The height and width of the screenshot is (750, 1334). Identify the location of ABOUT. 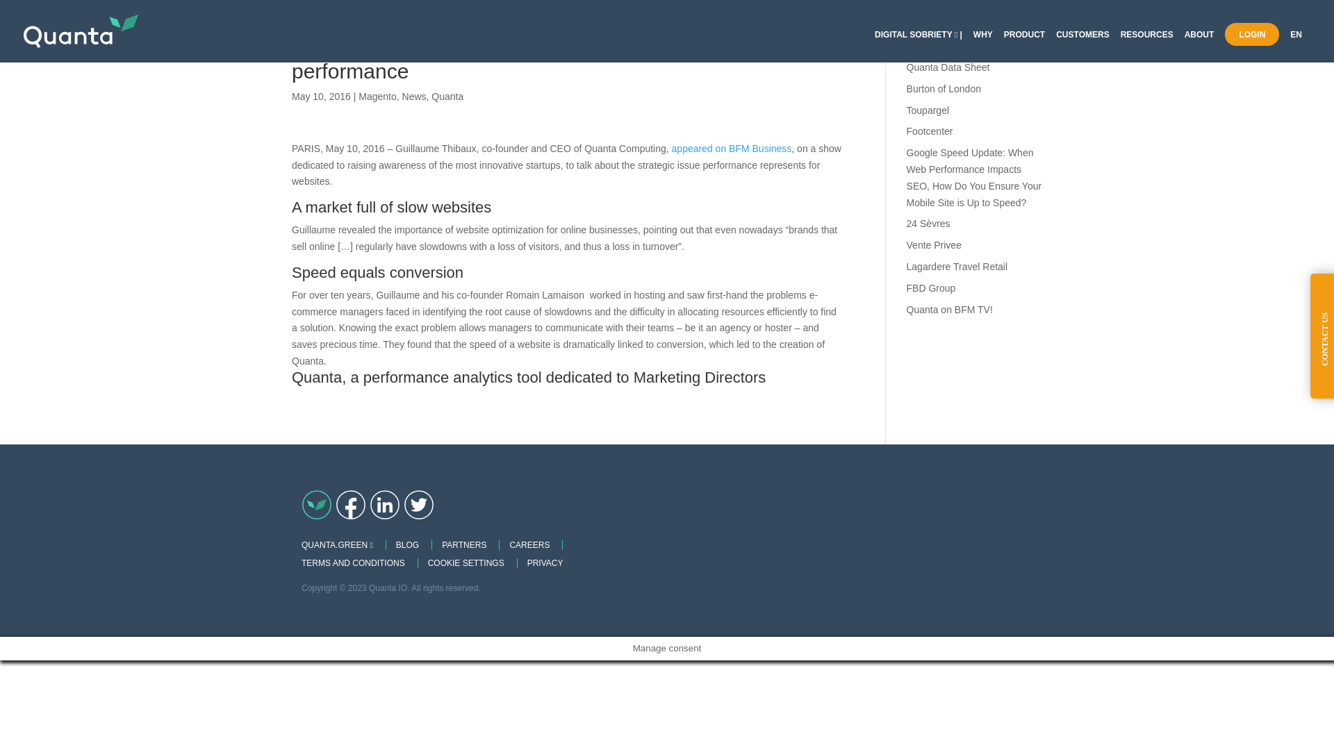
(1199, 46).